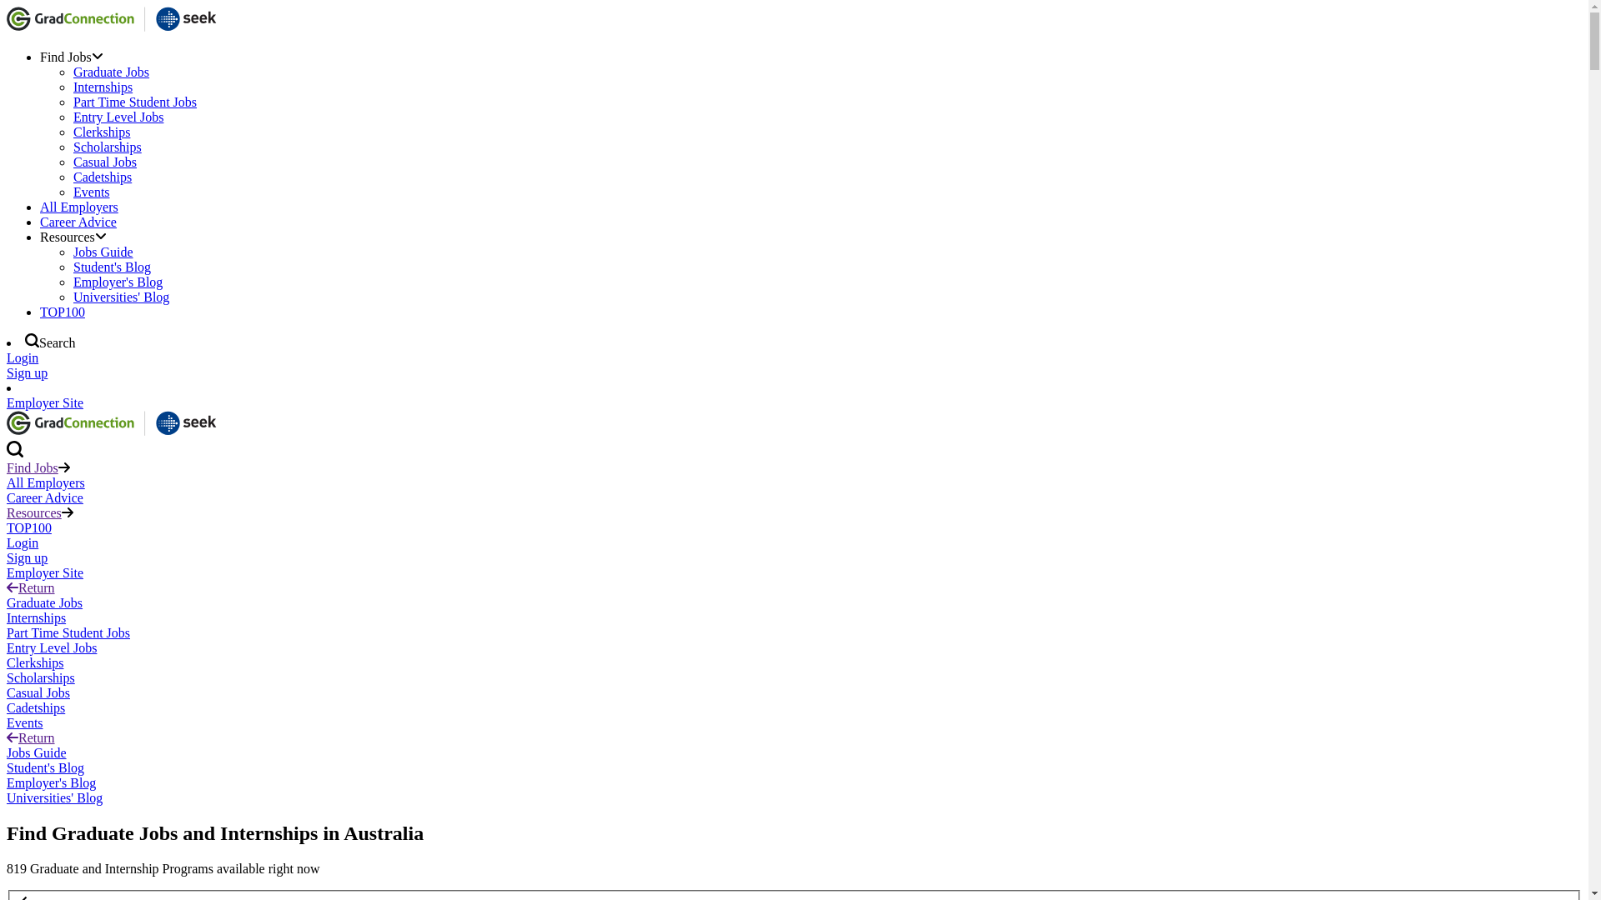 This screenshot has width=1601, height=900. Describe the element at coordinates (45, 498) in the screenshot. I see `Career Advice` at that location.